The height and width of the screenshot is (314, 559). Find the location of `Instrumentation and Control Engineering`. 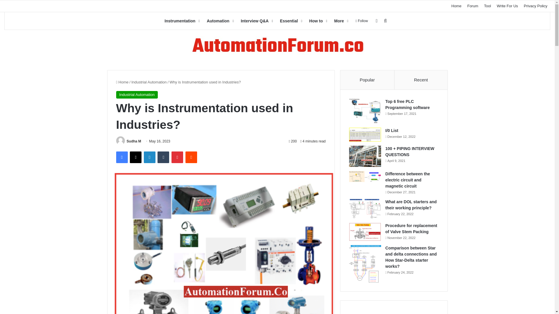

Instrumentation and Control Engineering is located at coordinates (277, 46).